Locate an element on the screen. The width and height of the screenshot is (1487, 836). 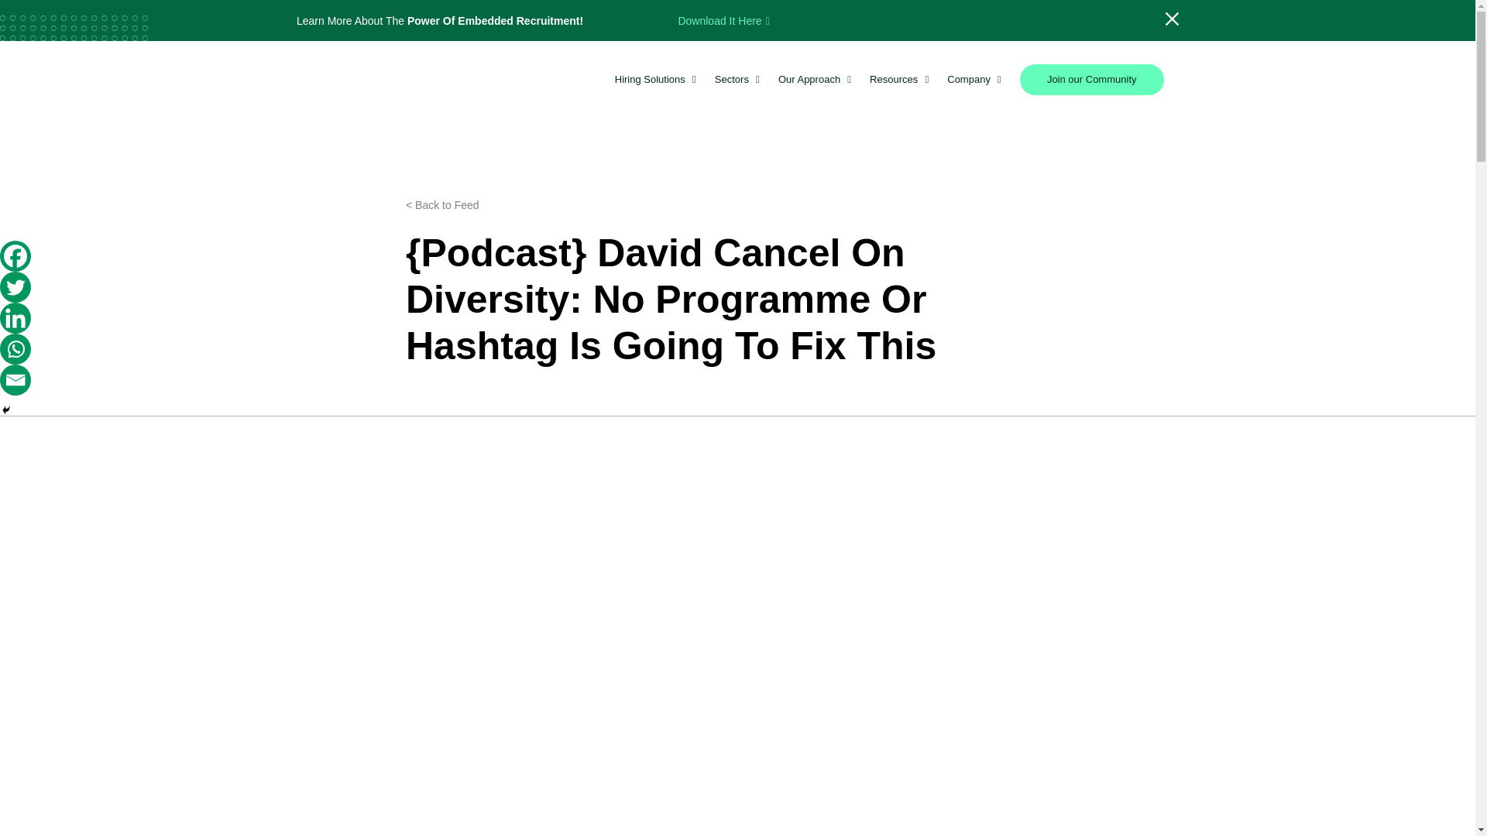
Hide is located at coordinates (6, 409).